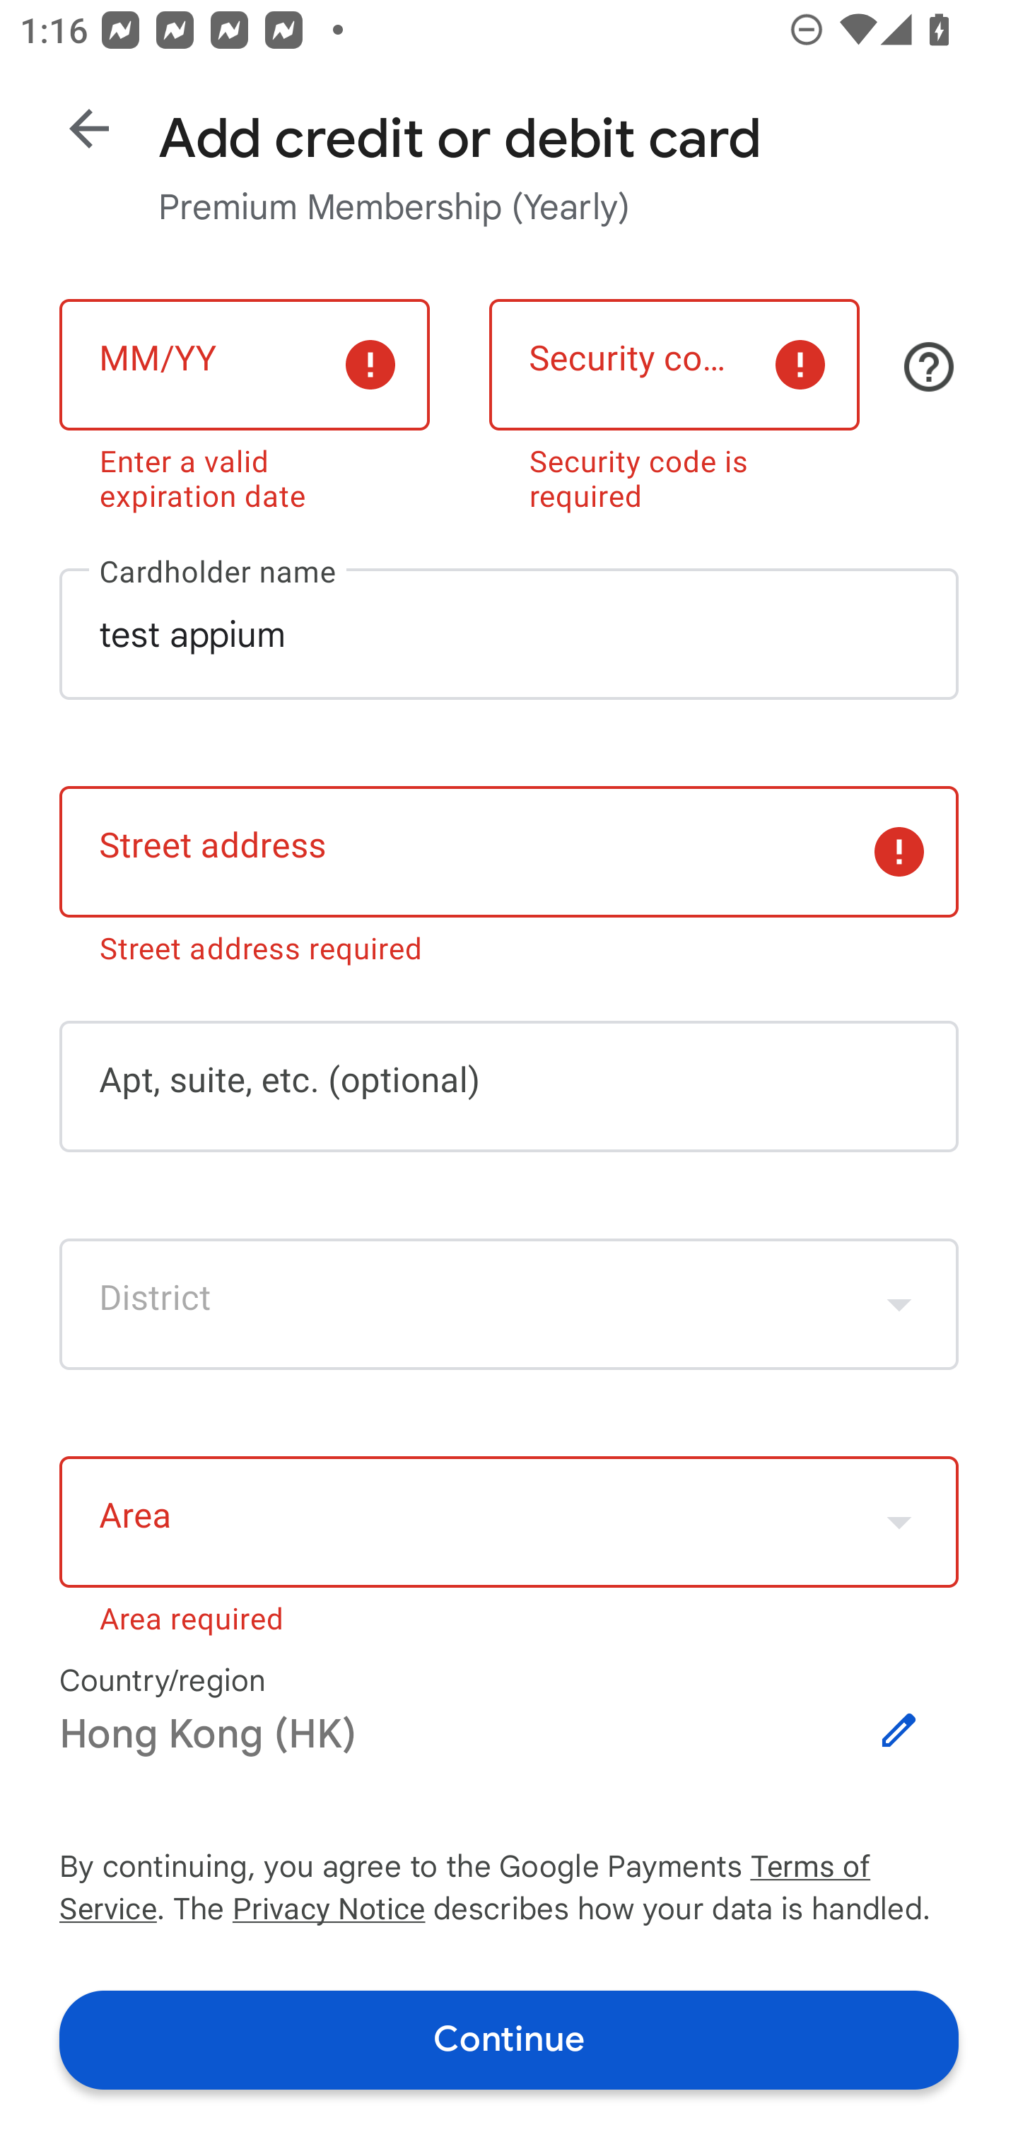 This screenshot has height=2149, width=1018. What do you see at coordinates (899, 1731) in the screenshot?
I see `country edit button` at bounding box center [899, 1731].